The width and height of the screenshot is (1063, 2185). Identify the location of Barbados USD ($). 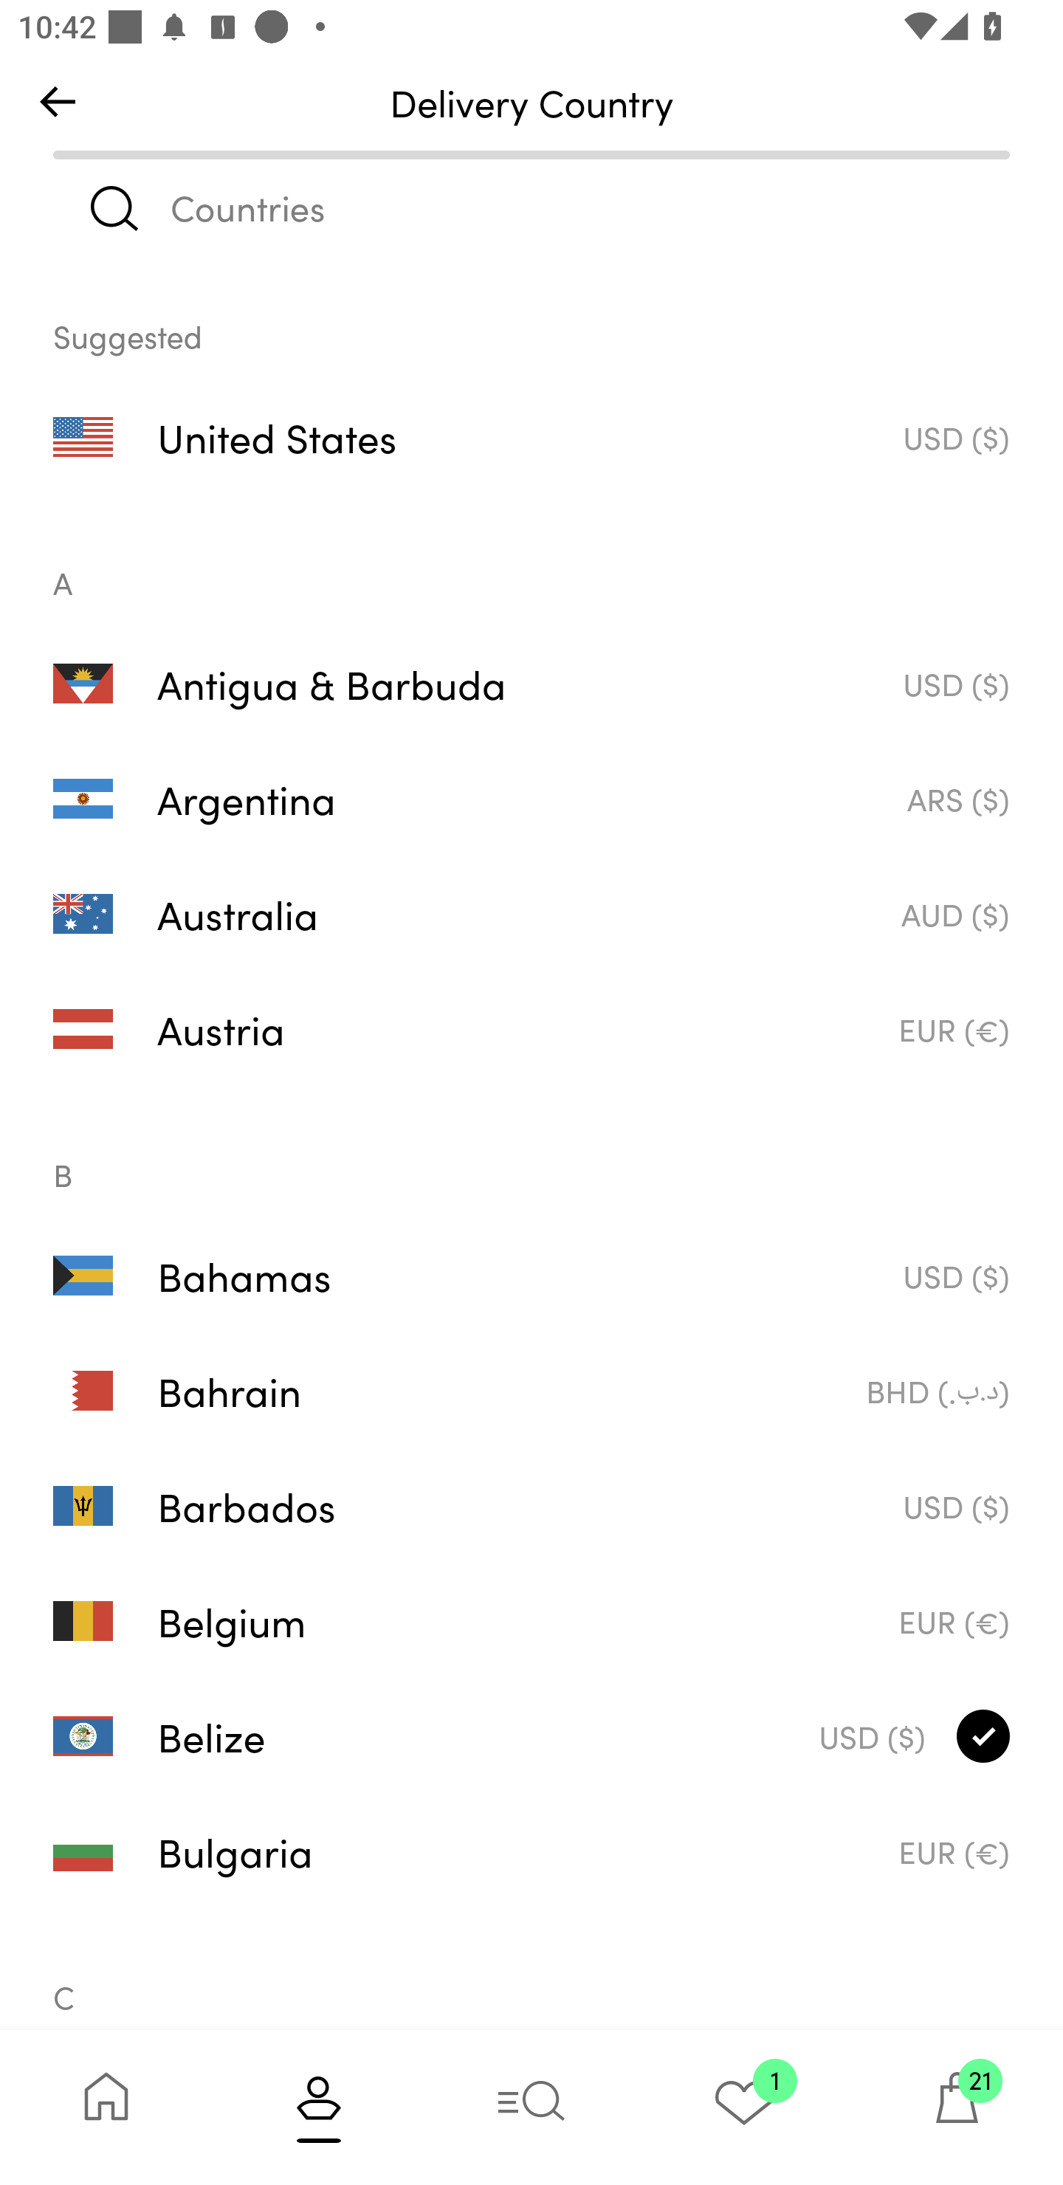
(531, 1506).